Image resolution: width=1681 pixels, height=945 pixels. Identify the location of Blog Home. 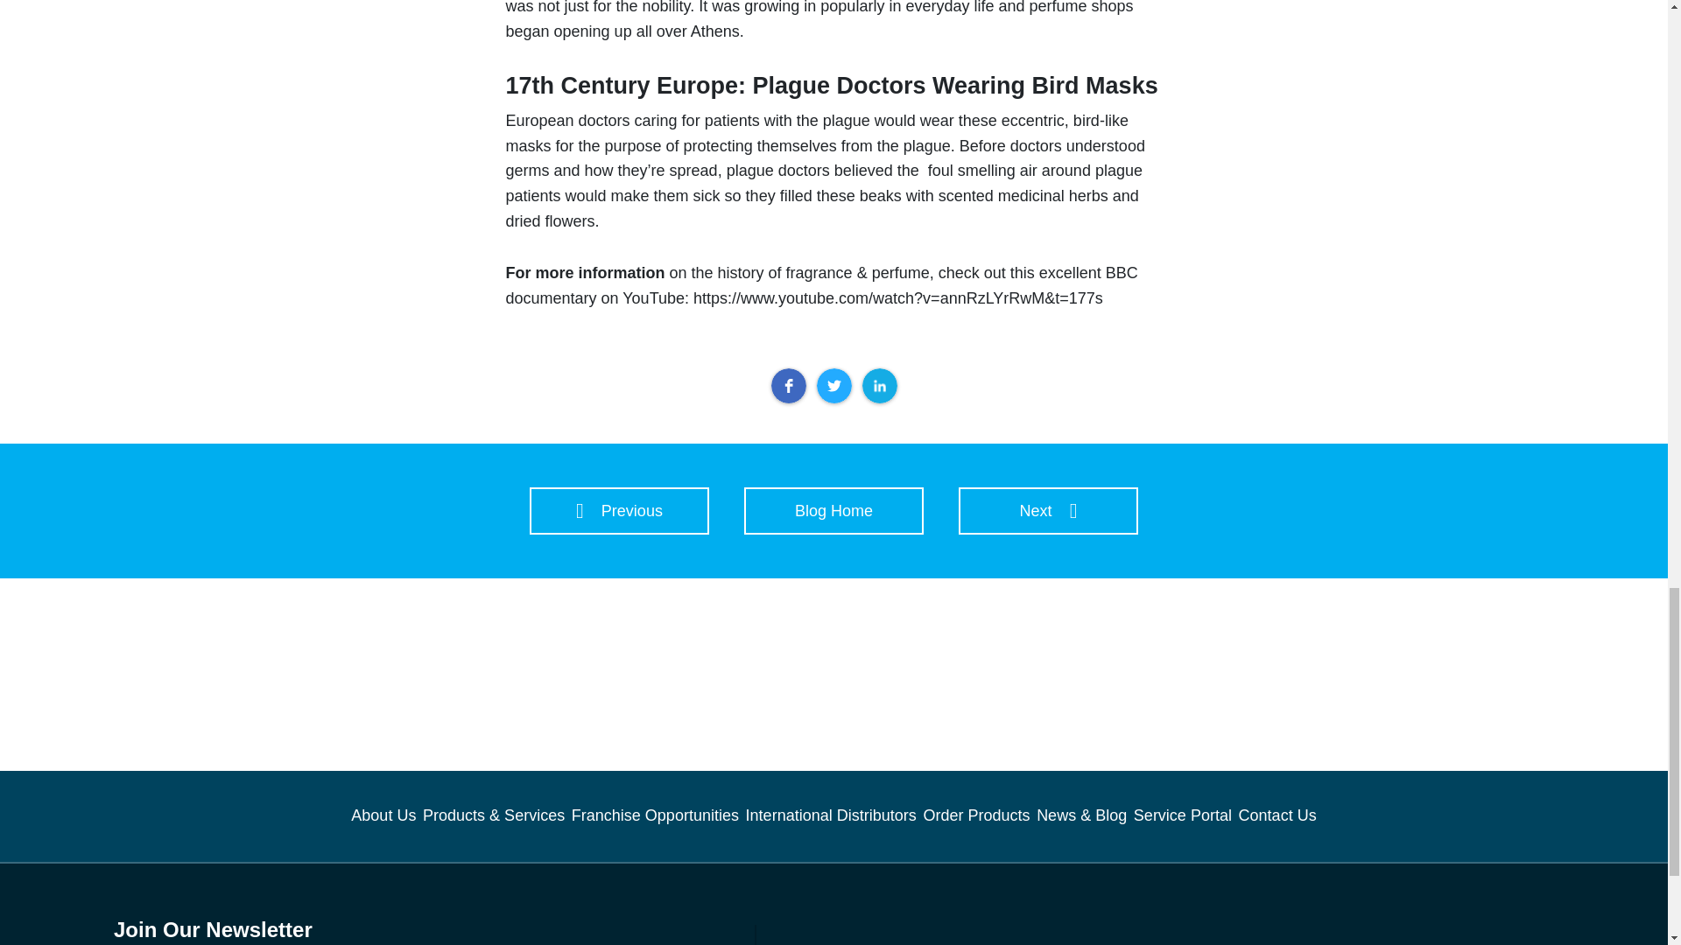
(833, 511).